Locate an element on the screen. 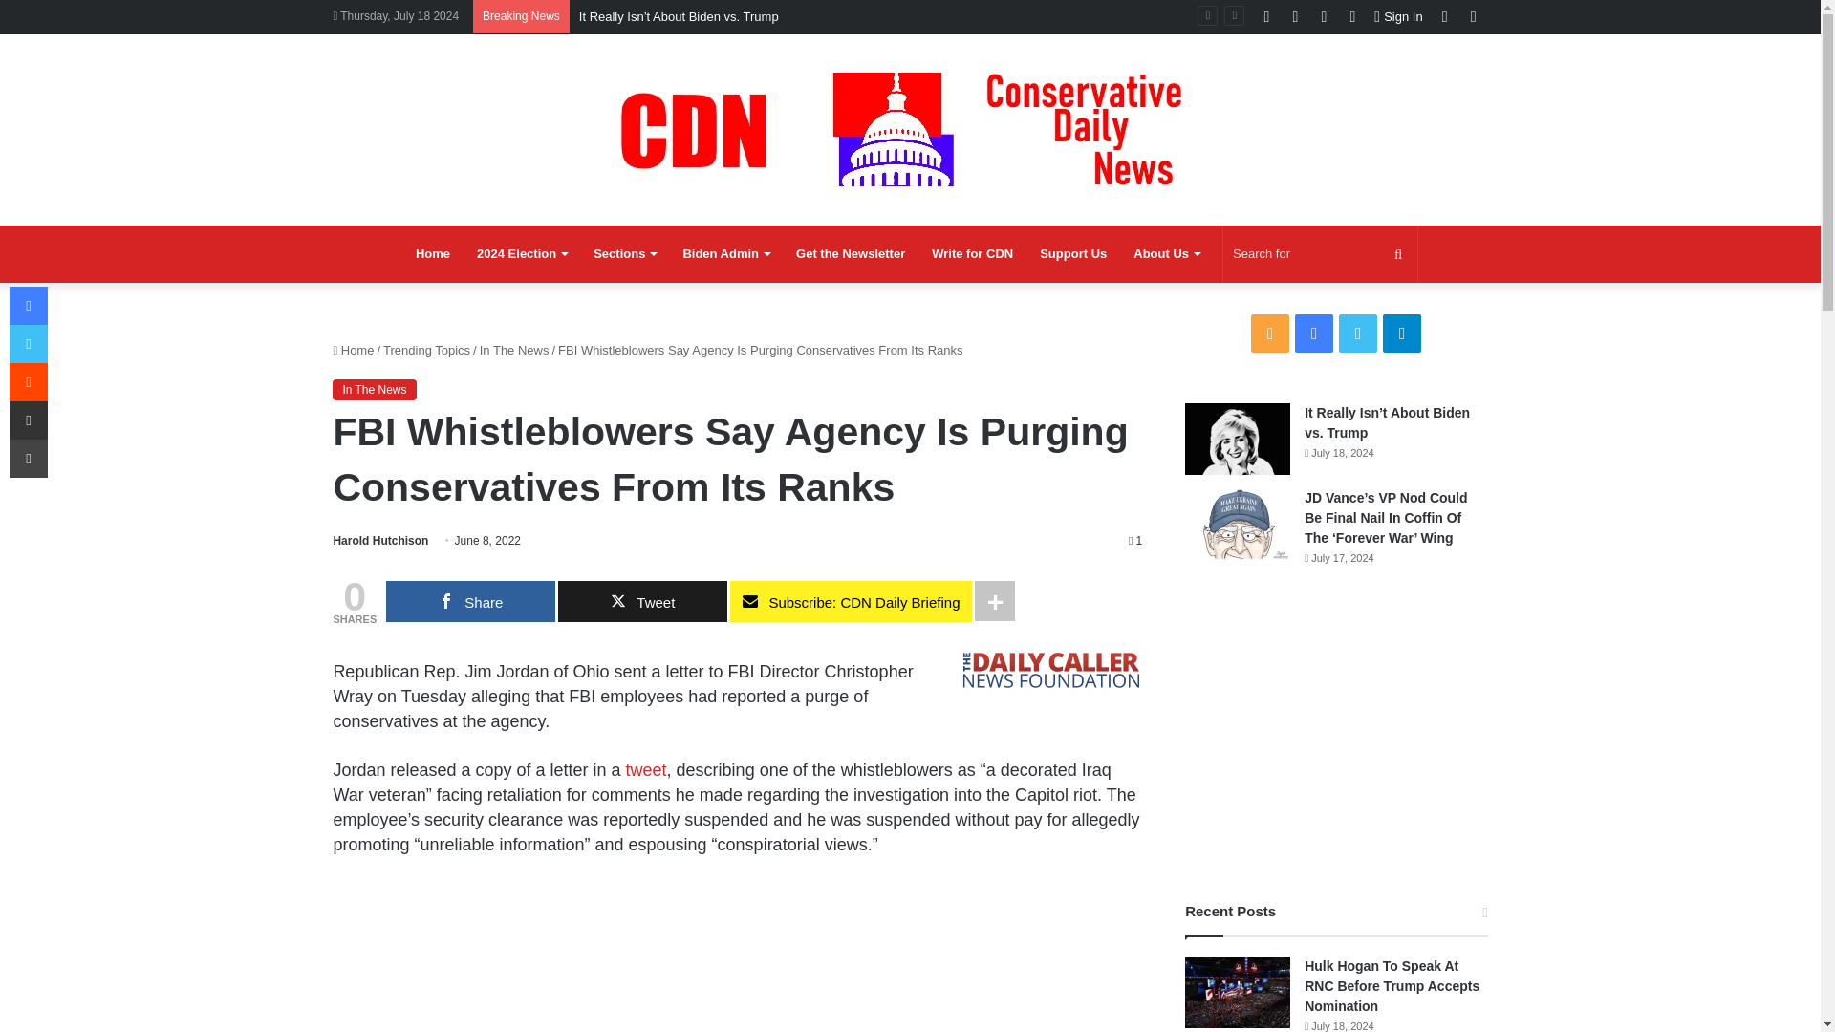  Biden Admin is located at coordinates (726, 254).